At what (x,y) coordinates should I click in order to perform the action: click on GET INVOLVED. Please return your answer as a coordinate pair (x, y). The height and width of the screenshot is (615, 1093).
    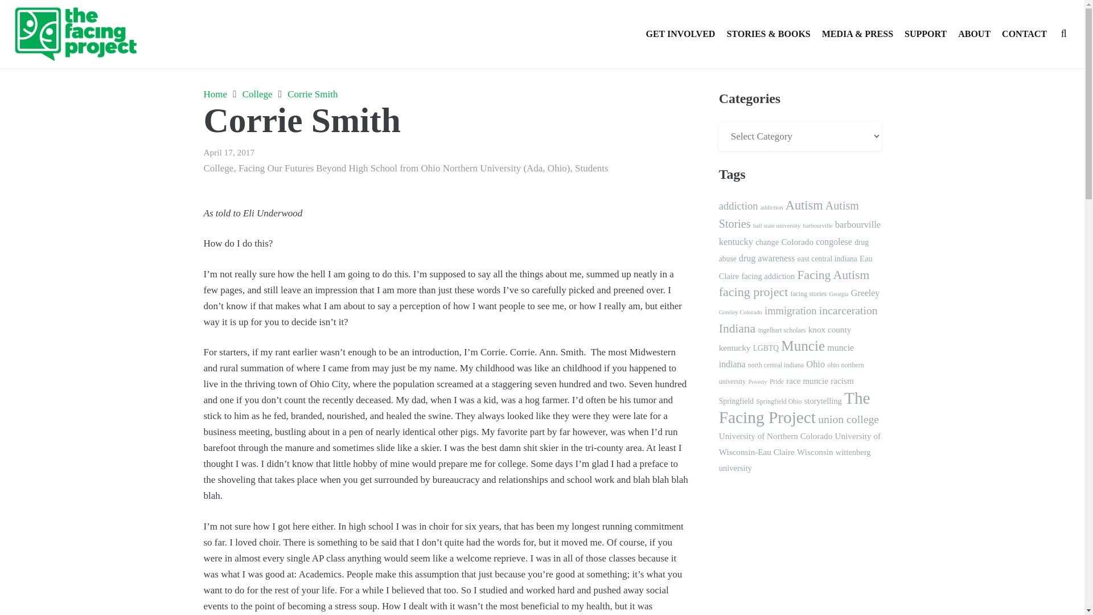
    Looking at the image, I should click on (680, 34).